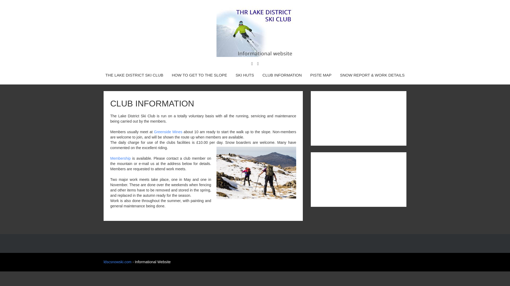  I want to click on CLUB INFORMATION, so click(282, 75).